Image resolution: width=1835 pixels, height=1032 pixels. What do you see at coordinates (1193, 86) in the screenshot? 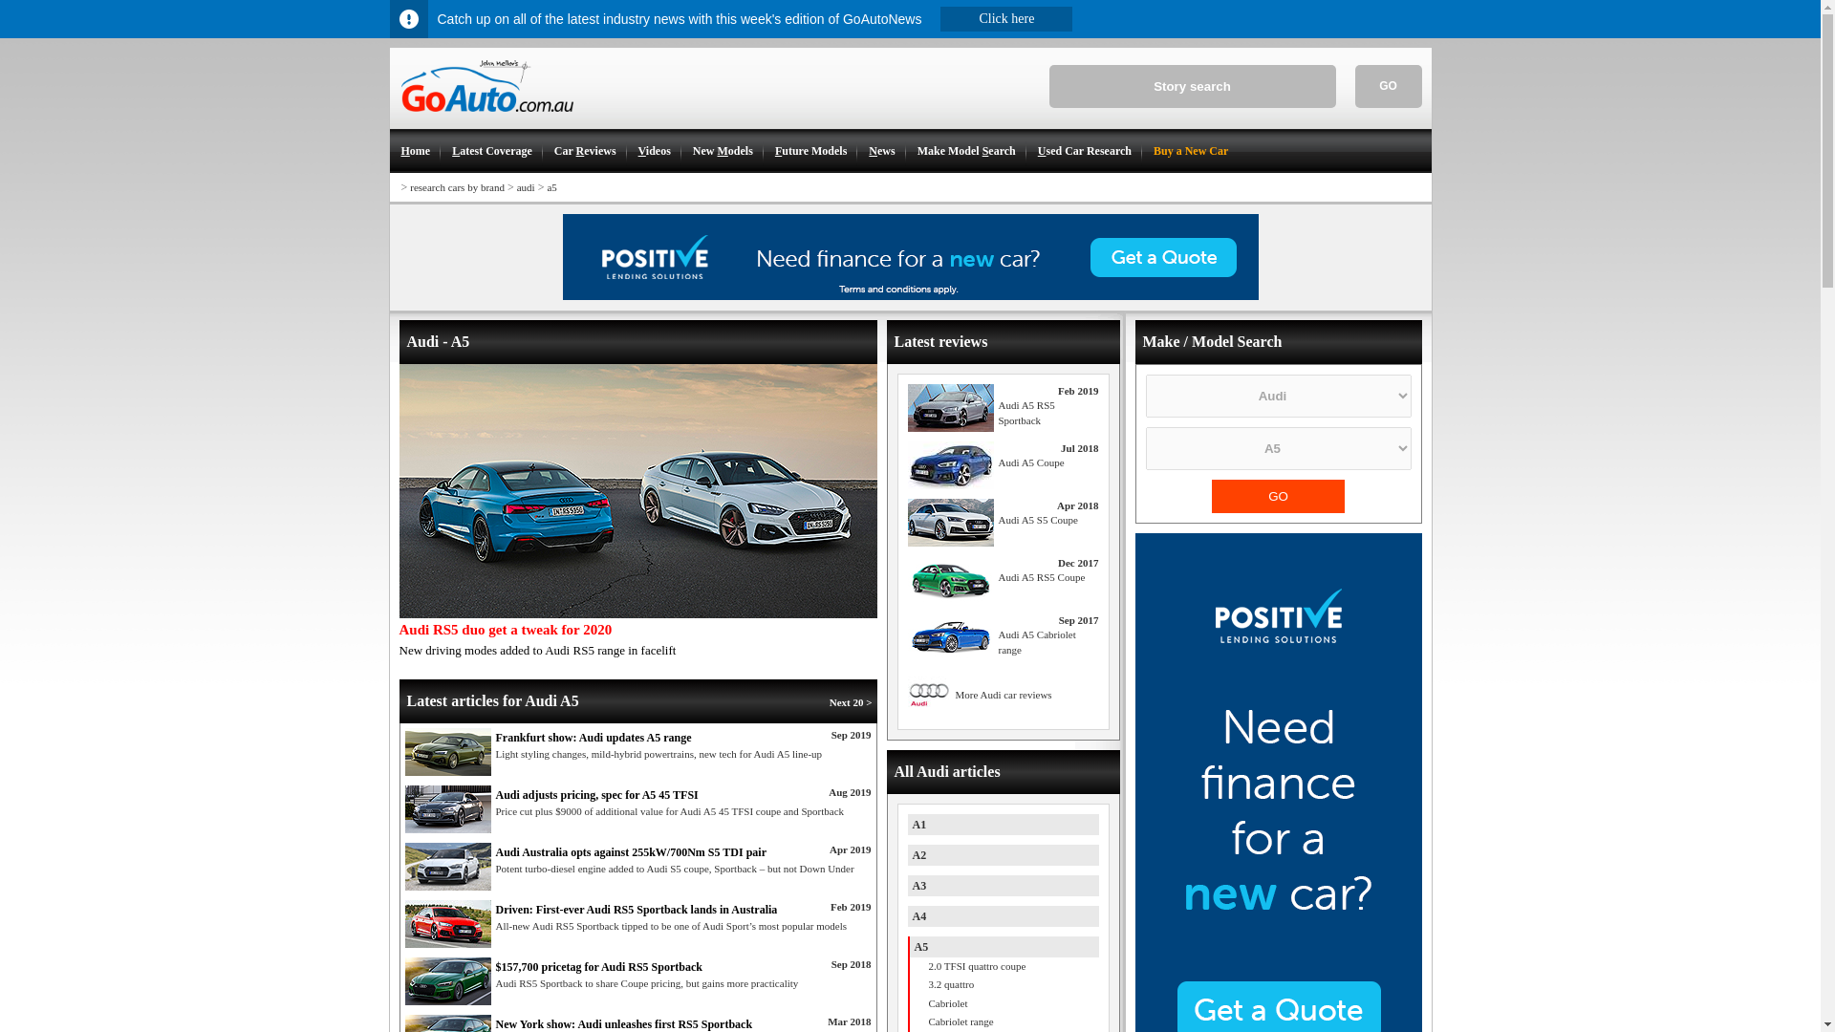
I see `Story search` at bounding box center [1193, 86].